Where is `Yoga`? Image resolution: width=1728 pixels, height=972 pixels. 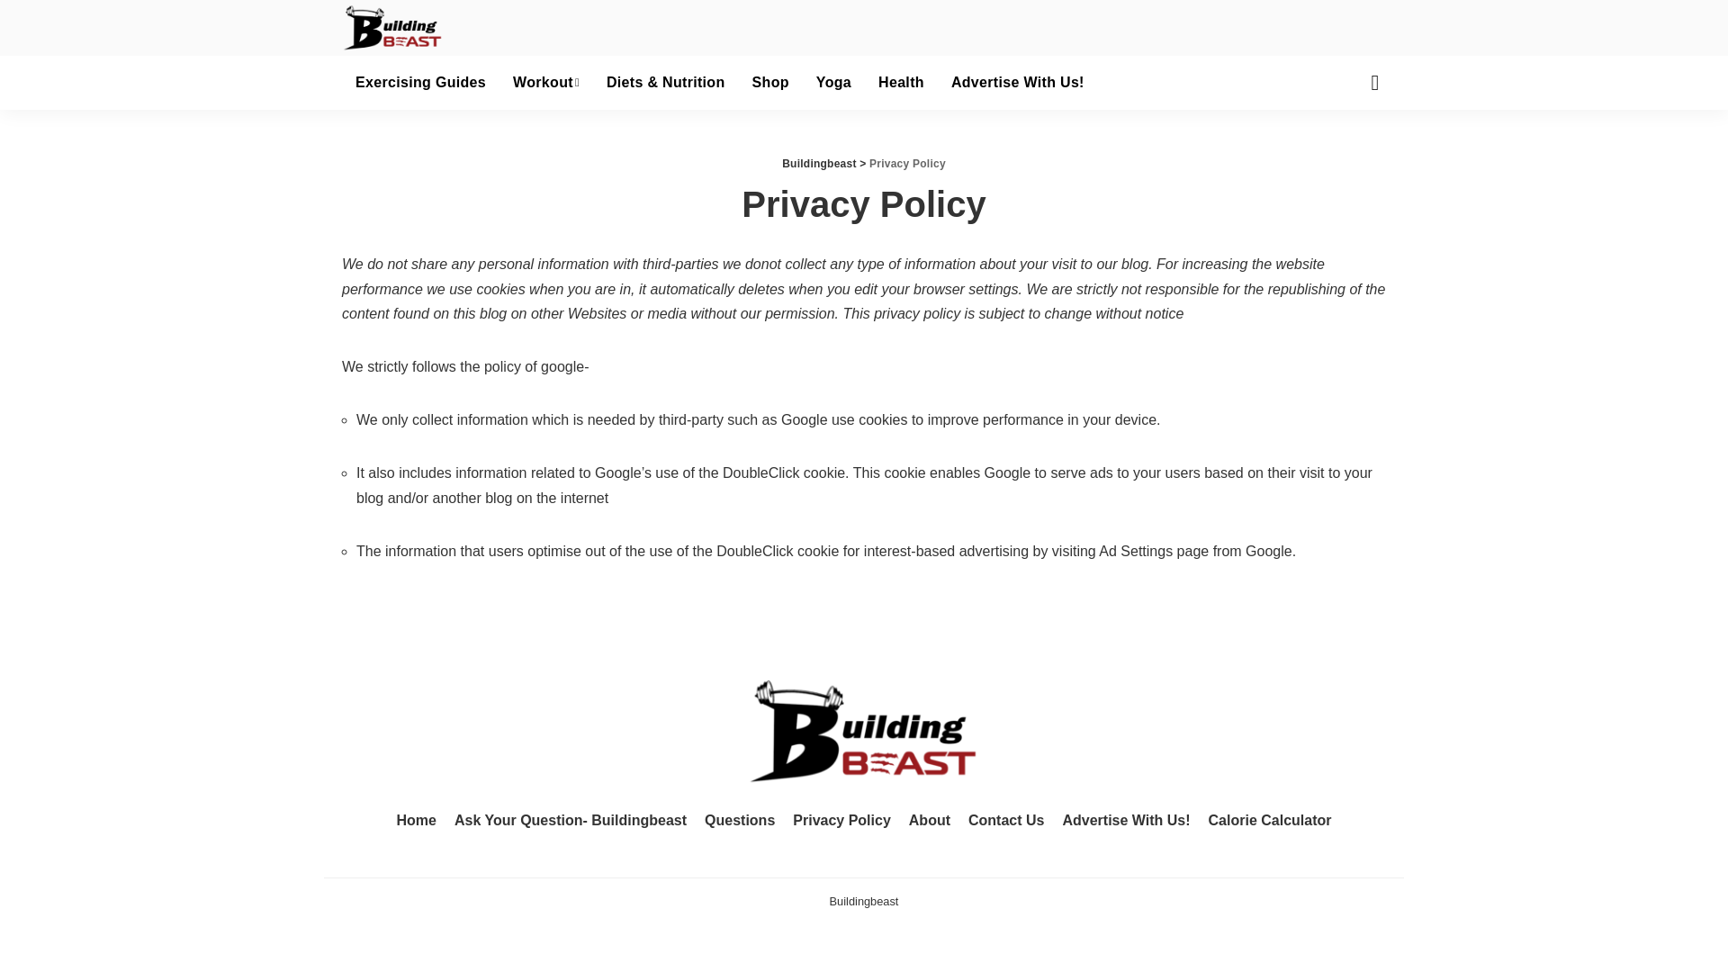
Yoga is located at coordinates (833, 83).